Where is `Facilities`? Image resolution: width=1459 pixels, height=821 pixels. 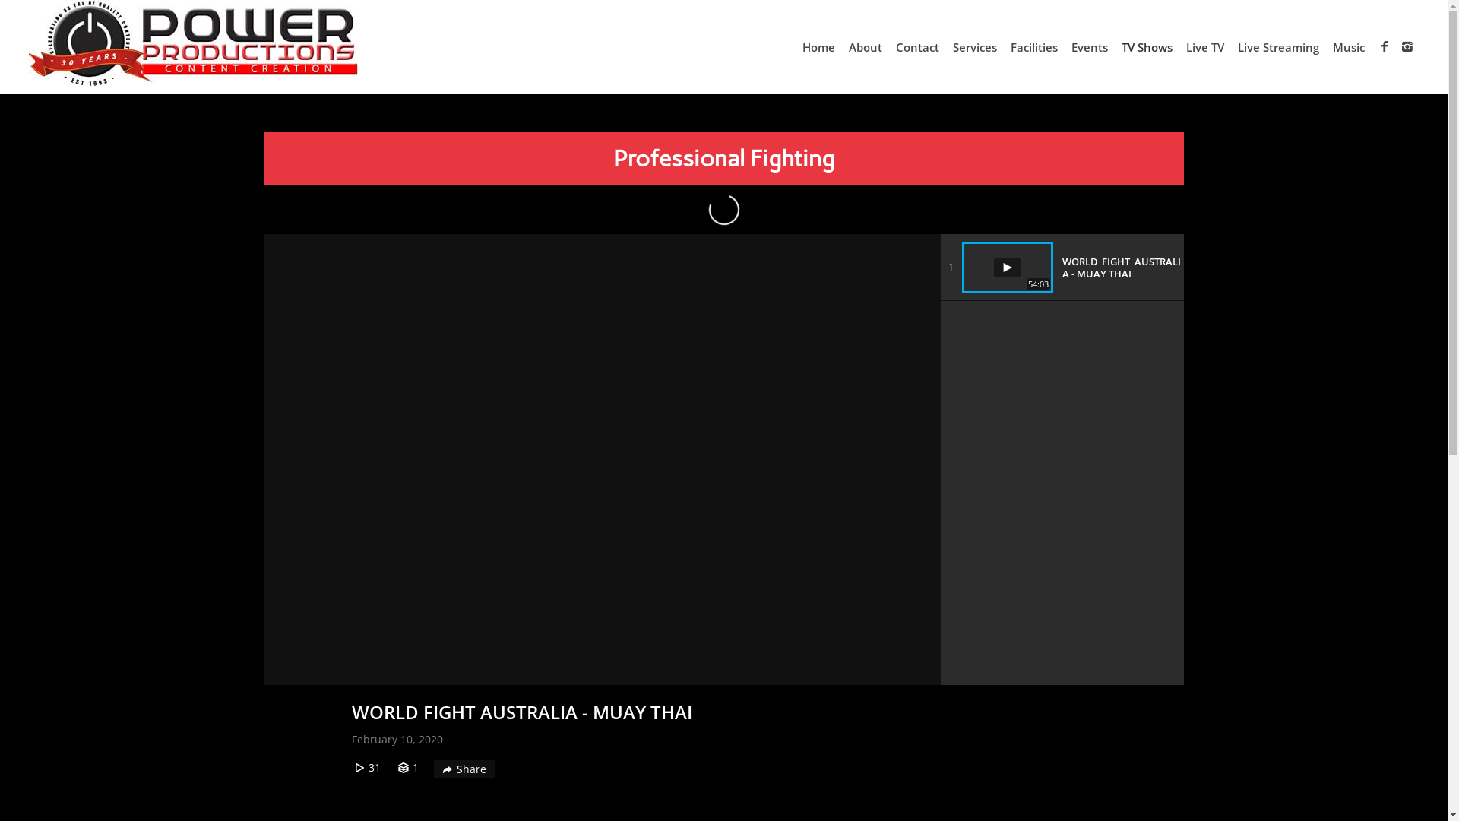
Facilities is located at coordinates (1034, 47).